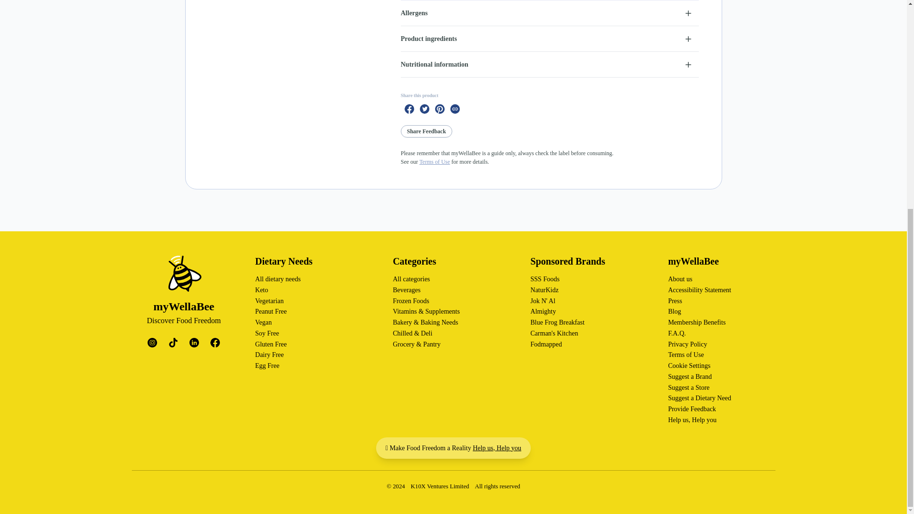 This screenshot has height=514, width=914. I want to click on Gluten Free, so click(270, 344).